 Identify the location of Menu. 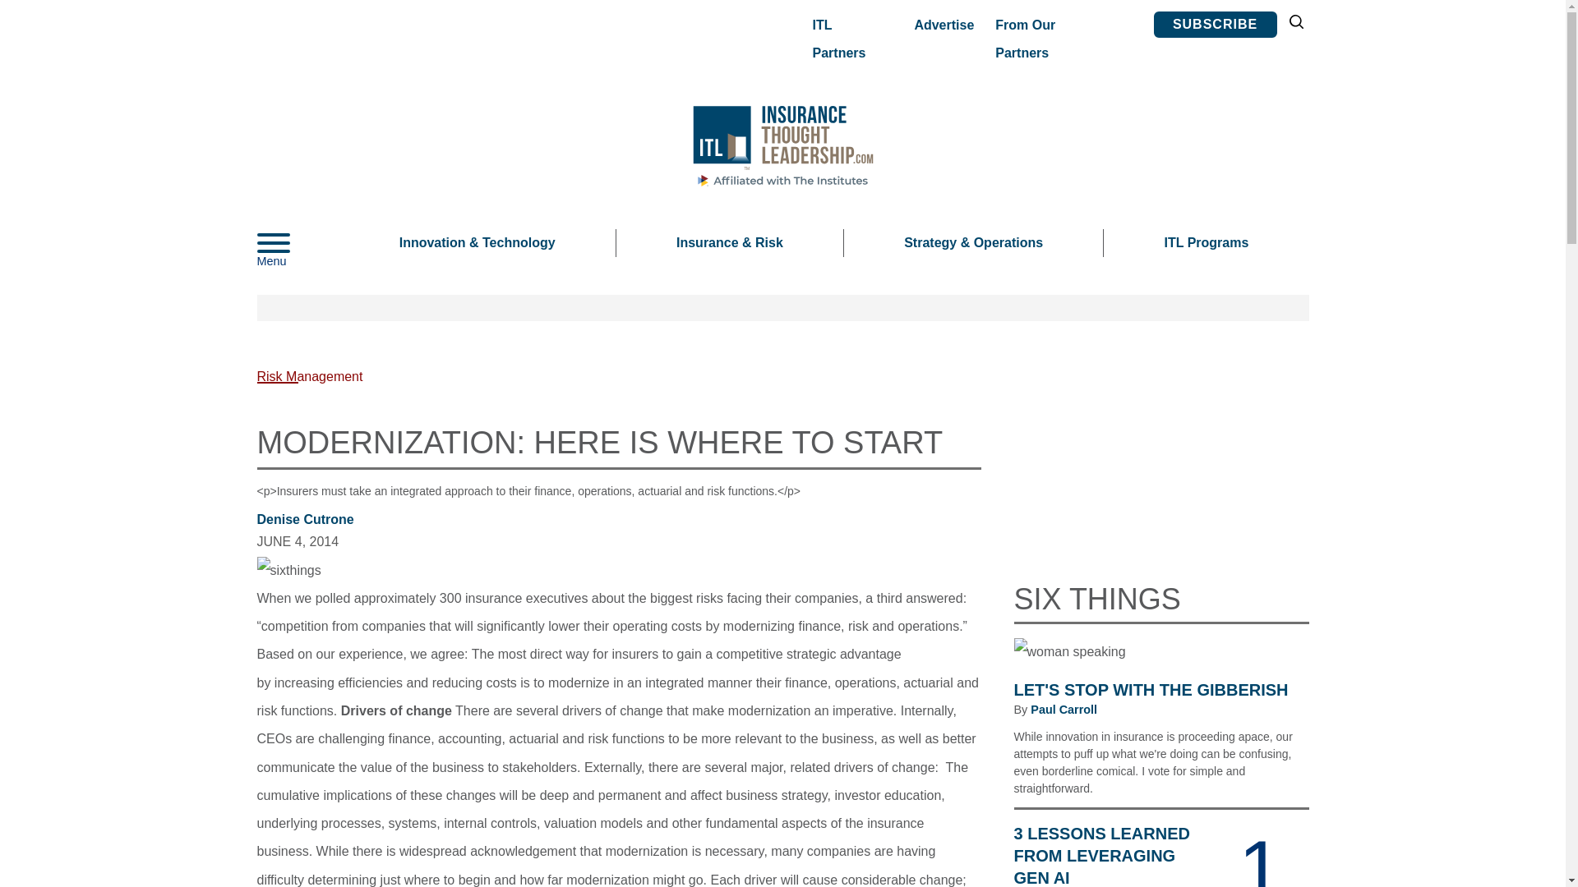
(298, 243).